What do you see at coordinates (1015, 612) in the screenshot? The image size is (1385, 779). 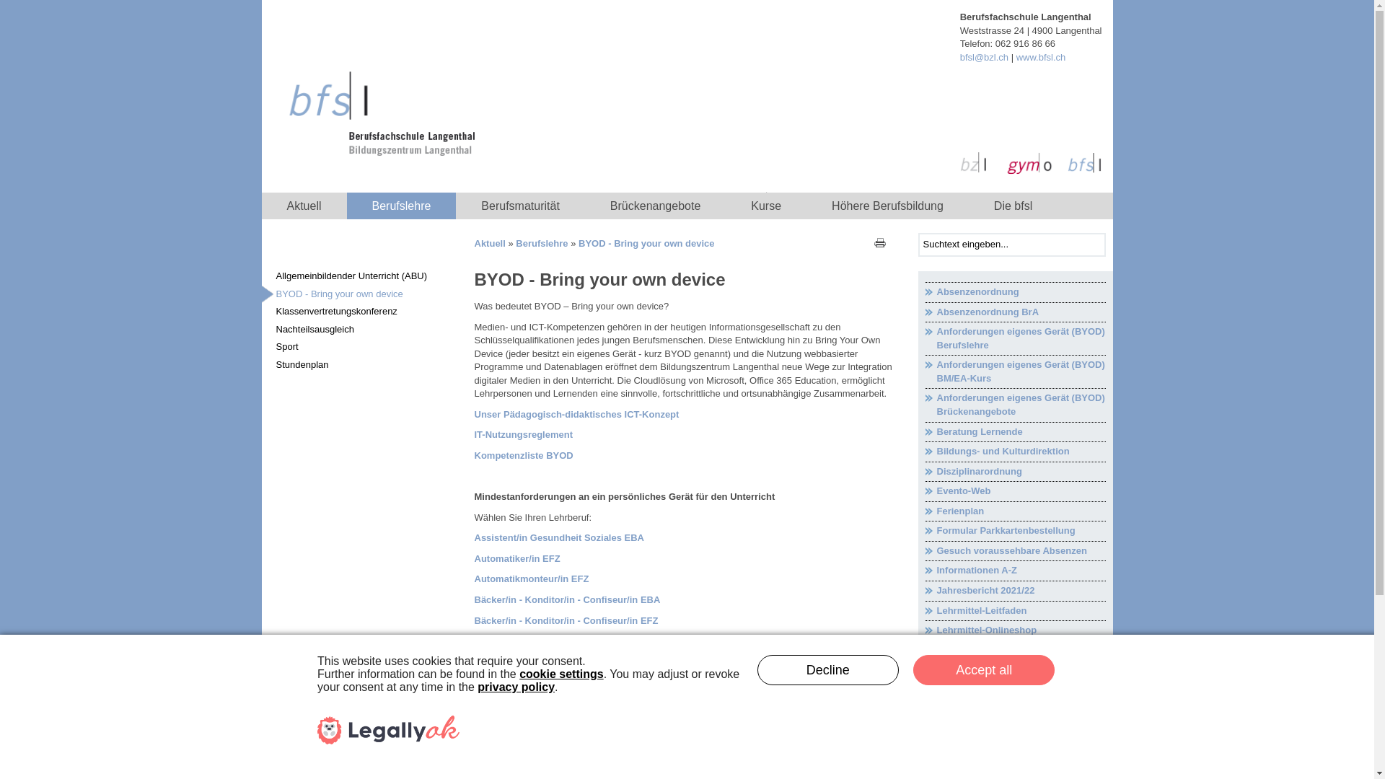 I see `Lehrmittel-Leitfaden` at bounding box center [1015, 612].